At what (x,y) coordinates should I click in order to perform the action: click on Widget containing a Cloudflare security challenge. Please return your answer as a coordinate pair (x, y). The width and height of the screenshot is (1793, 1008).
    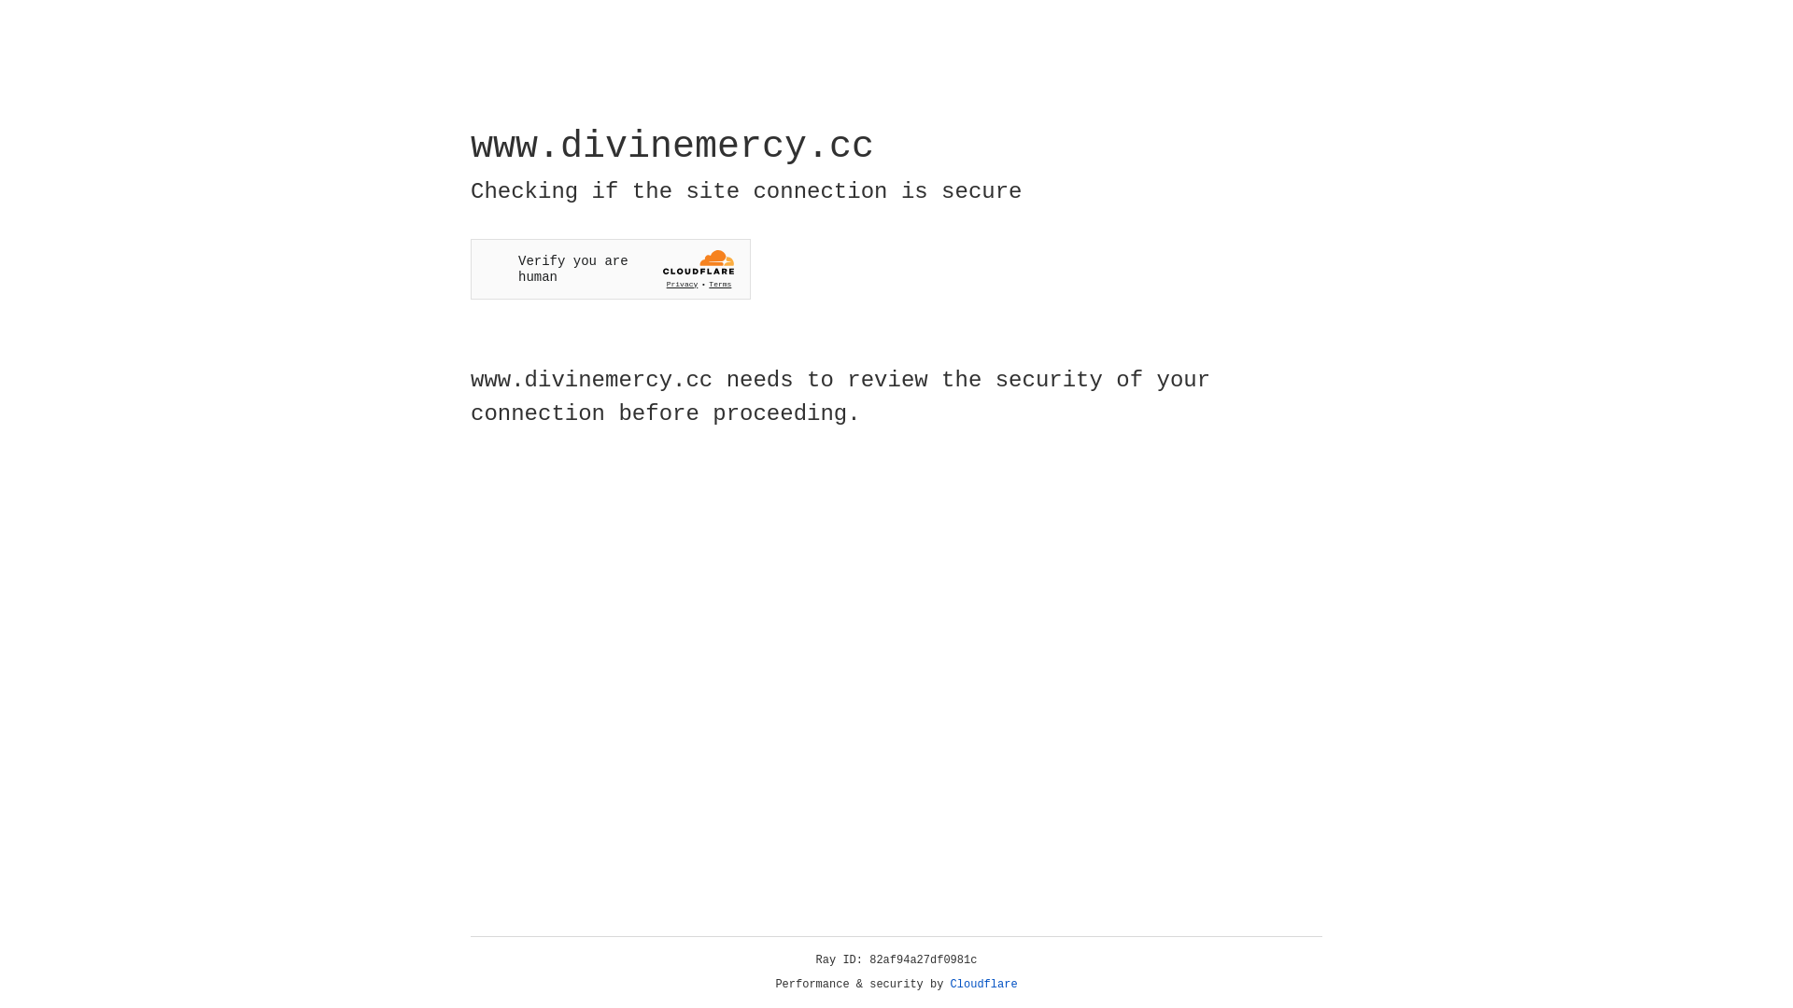
    Looking at the image, I should click on (611, 269).